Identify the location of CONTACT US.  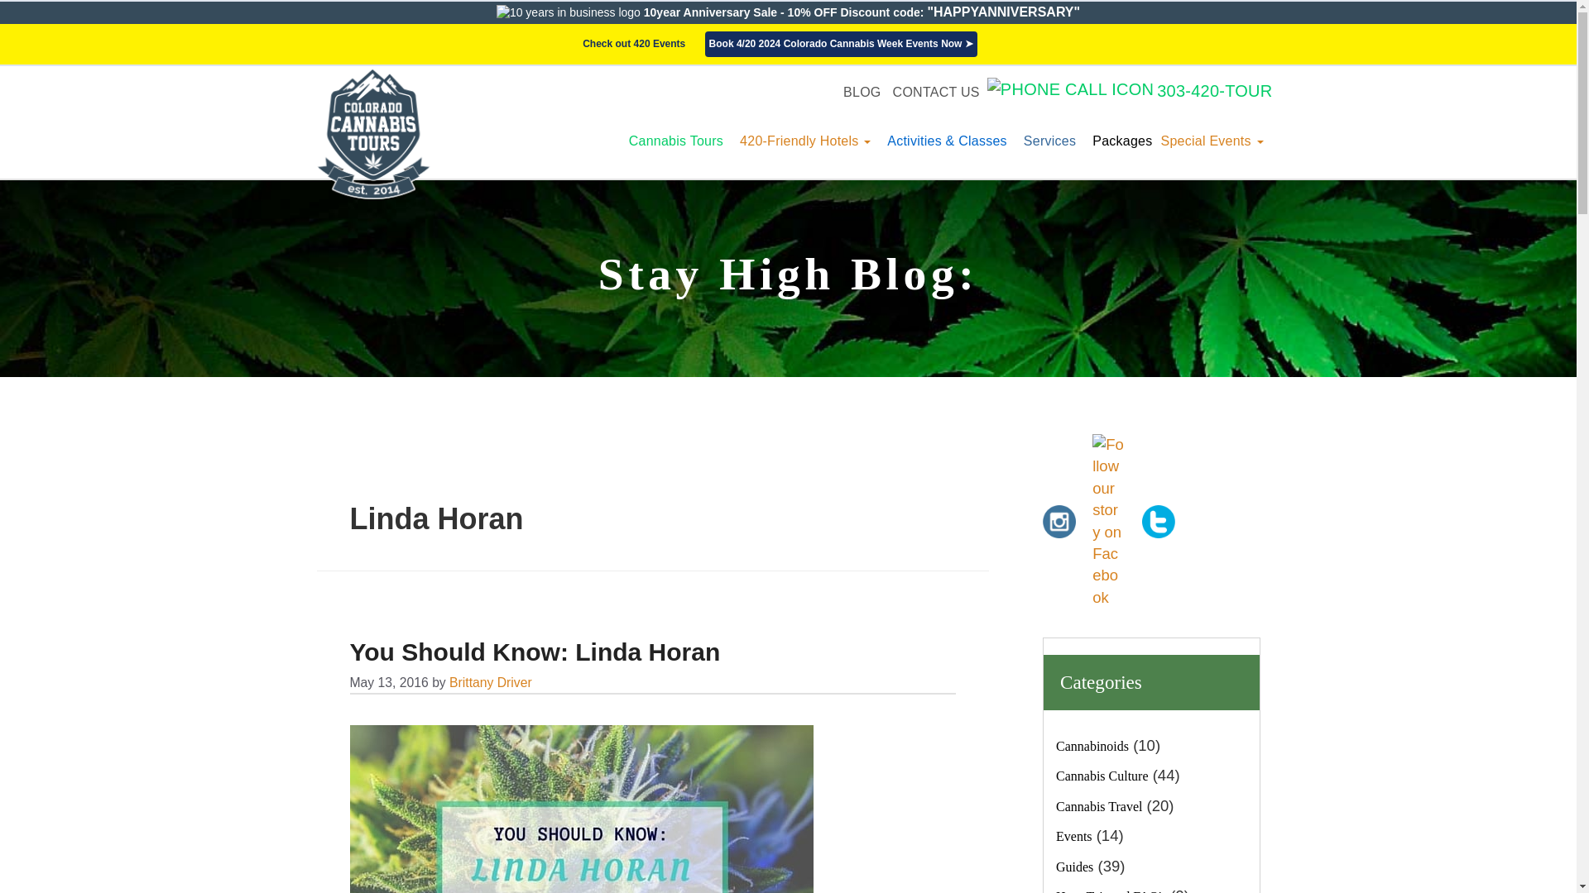
(937, 91).